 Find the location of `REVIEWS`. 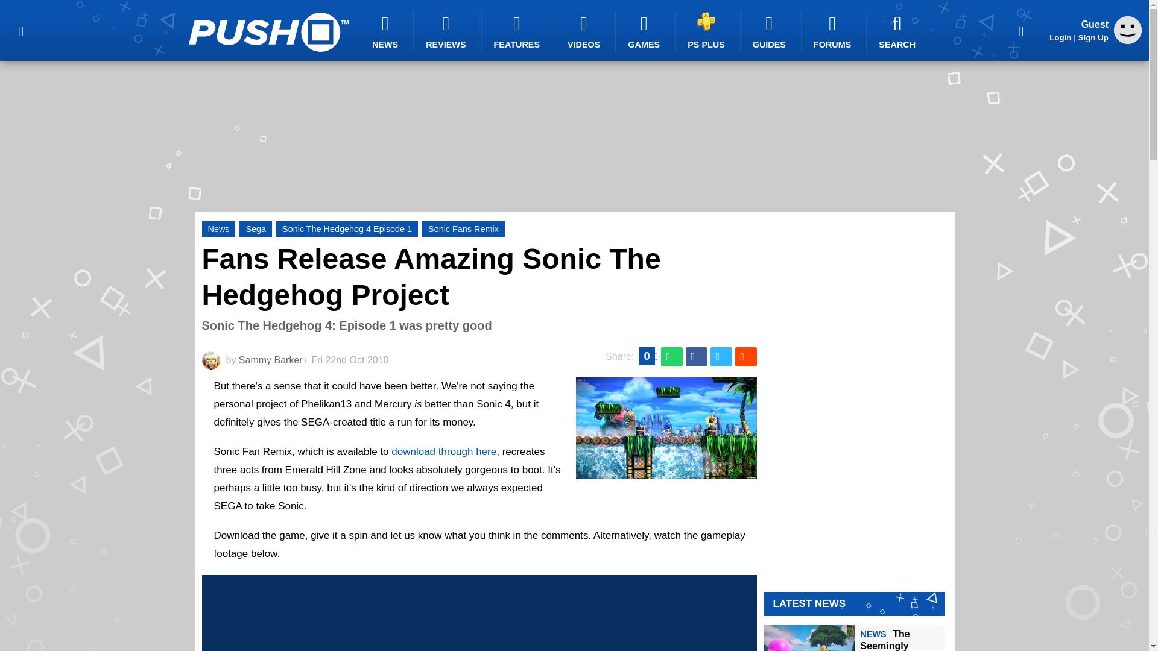

REVIEWS is located at coordinates (448, 31).